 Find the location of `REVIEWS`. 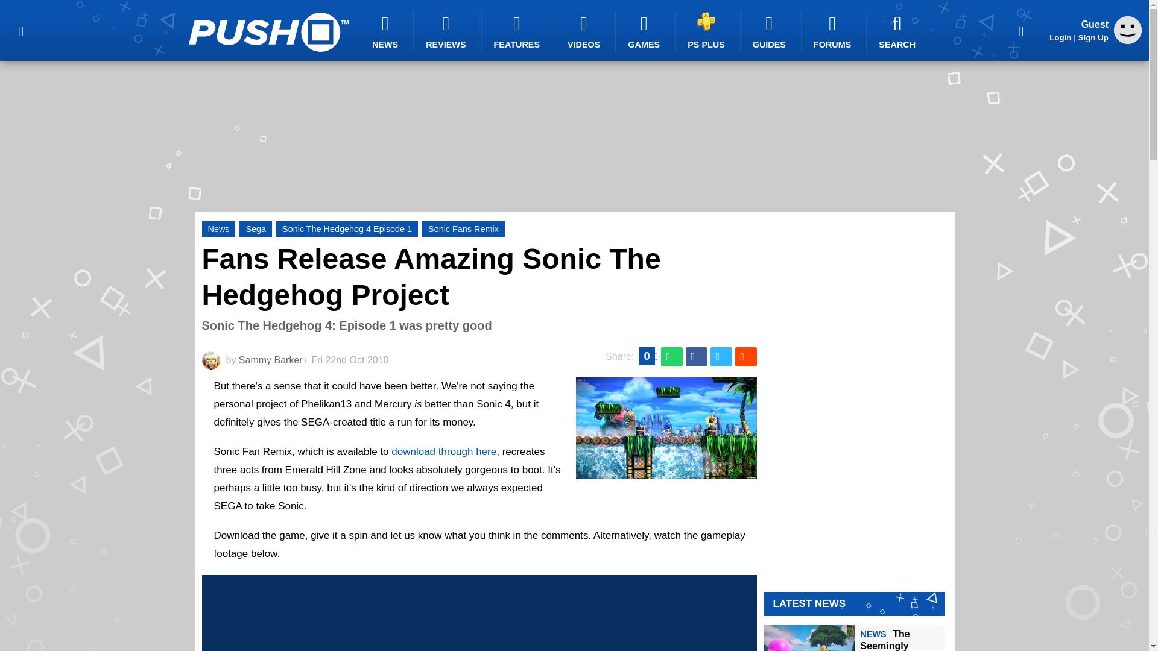

REVIEWS is located at coordinates (448, 31).